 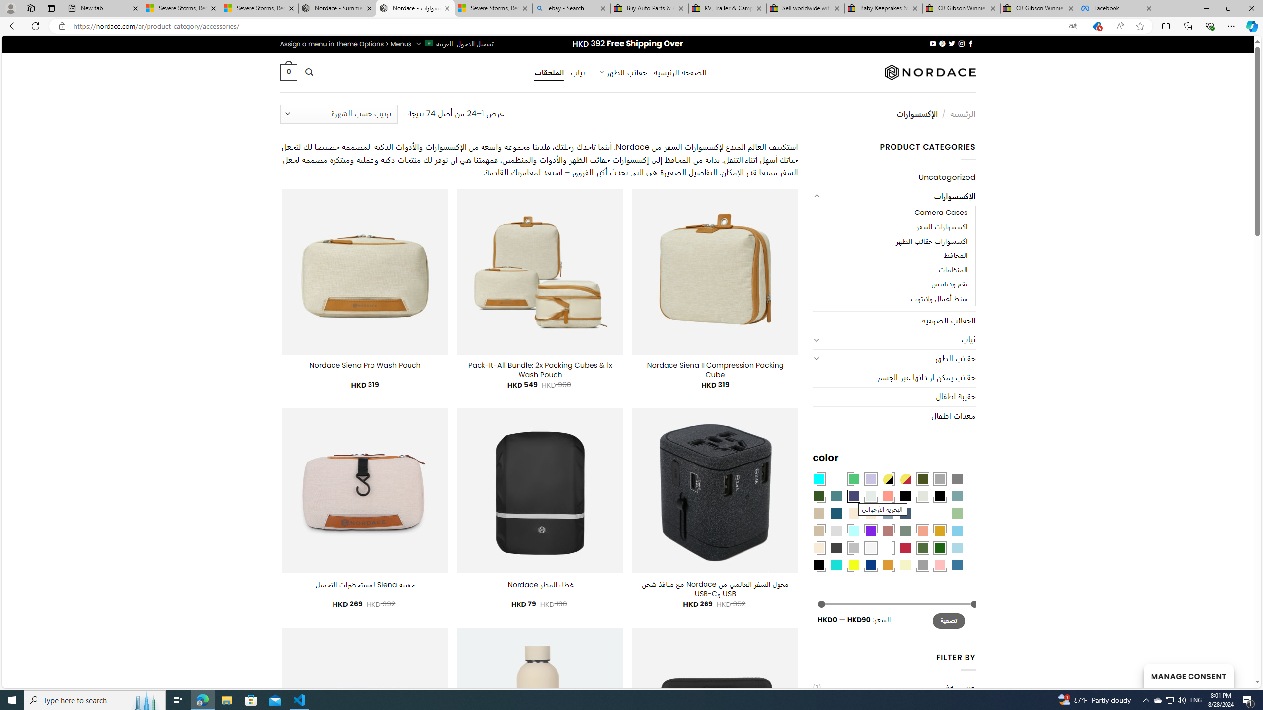 I want to click on  0 , so click(x=288, y=72).